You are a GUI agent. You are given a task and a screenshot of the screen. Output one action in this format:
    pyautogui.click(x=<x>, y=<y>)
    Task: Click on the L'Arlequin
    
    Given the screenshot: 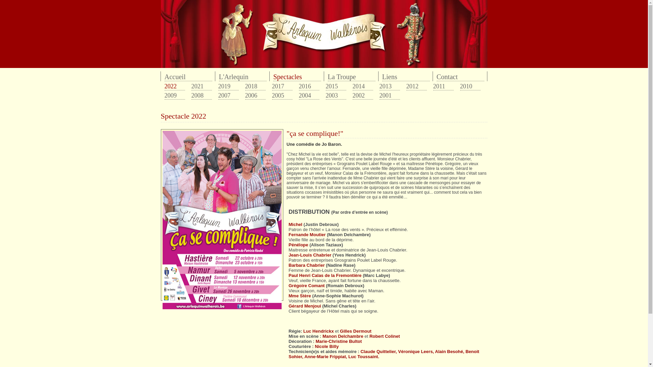 What is the action you would take?
    pyautogui.click(x=243, y=77)
    